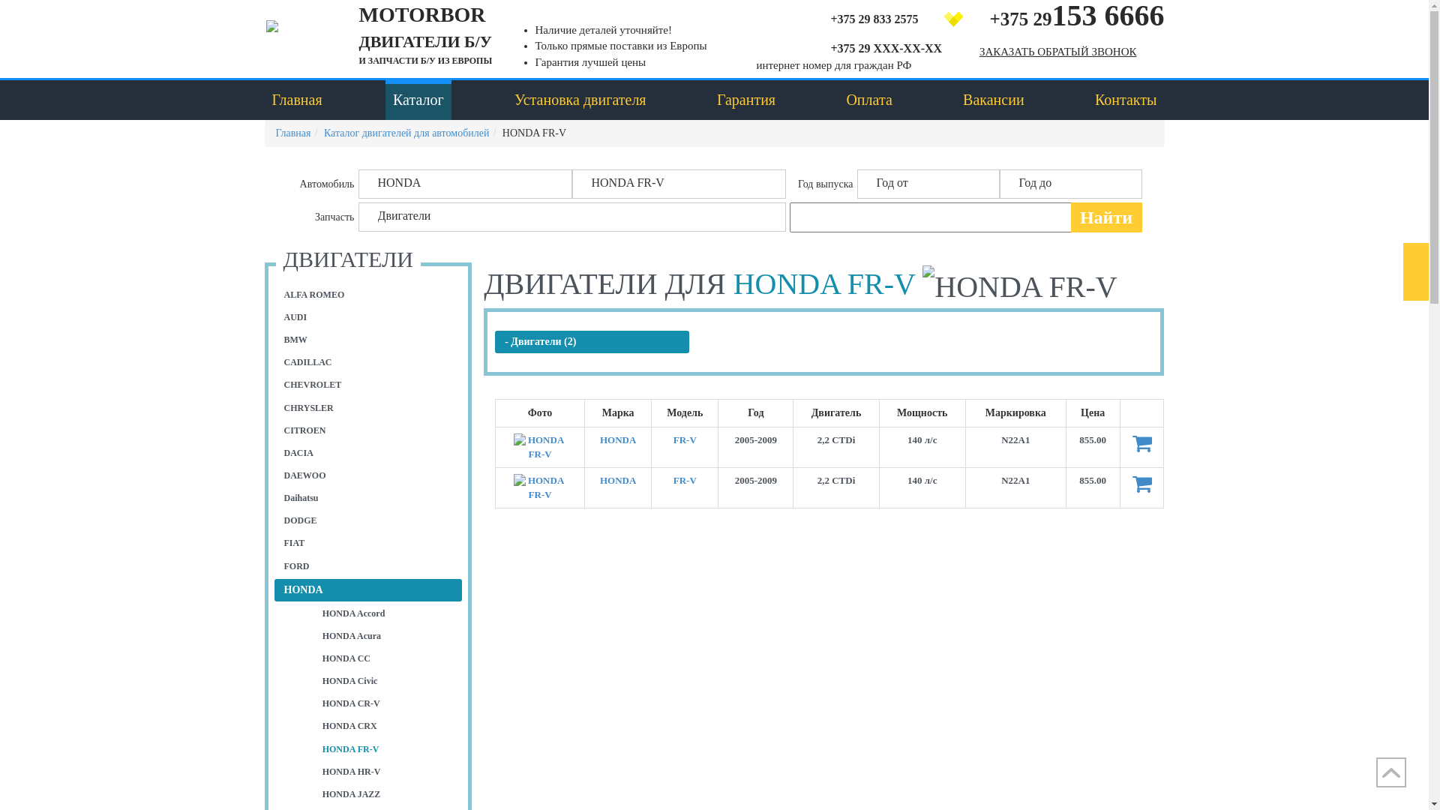 Image resolution: width=1440 pixels, height=810 pixels. I want to click on BMW, so click(369, 340).